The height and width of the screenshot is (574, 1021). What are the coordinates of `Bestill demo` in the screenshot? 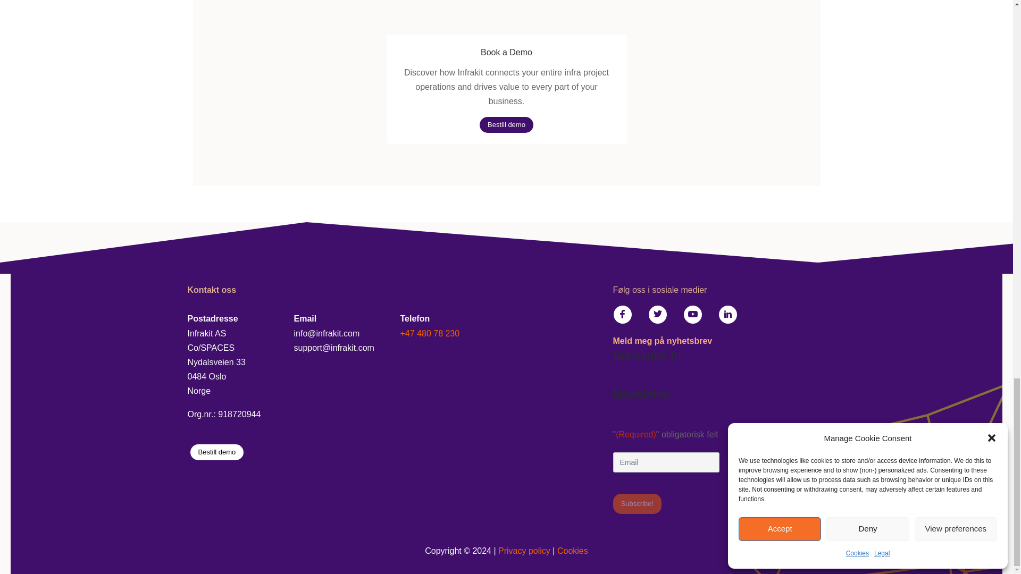 It's located at (506, 123).